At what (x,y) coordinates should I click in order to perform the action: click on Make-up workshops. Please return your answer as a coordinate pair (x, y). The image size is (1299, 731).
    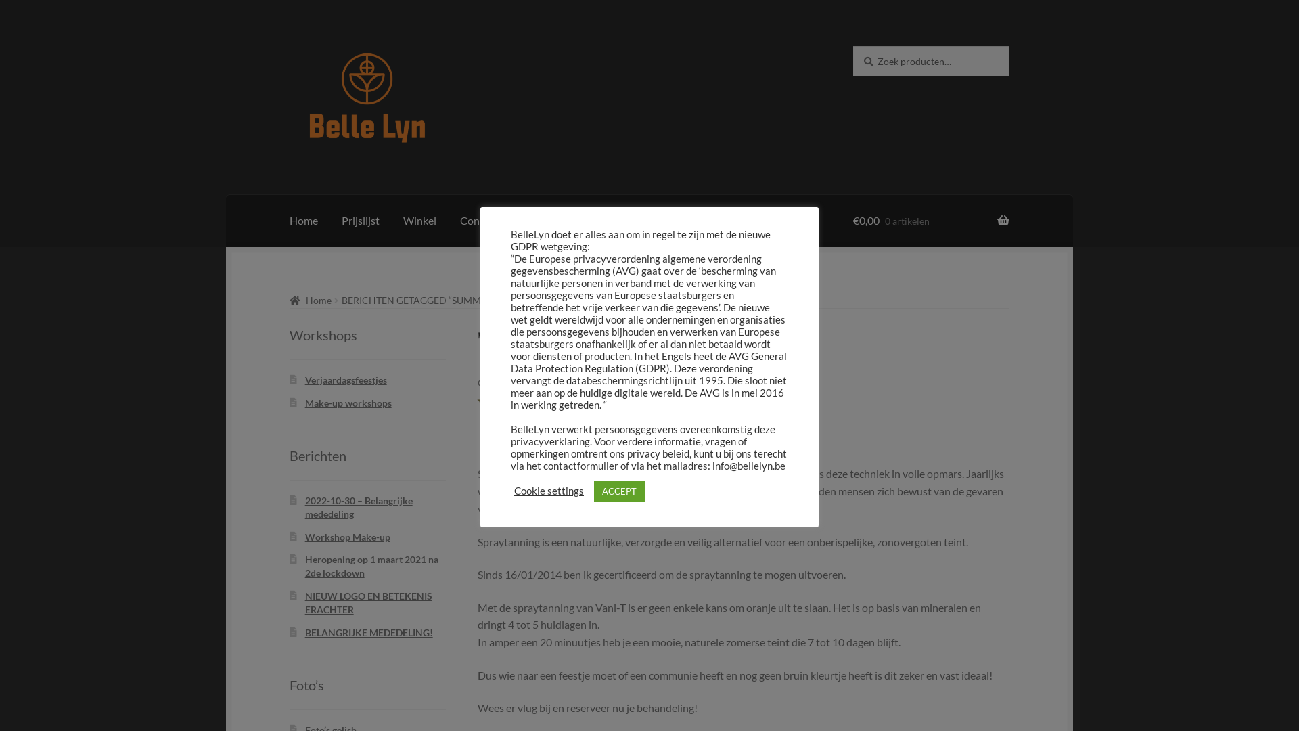
    Looking at the image, I should click on (348, 403).